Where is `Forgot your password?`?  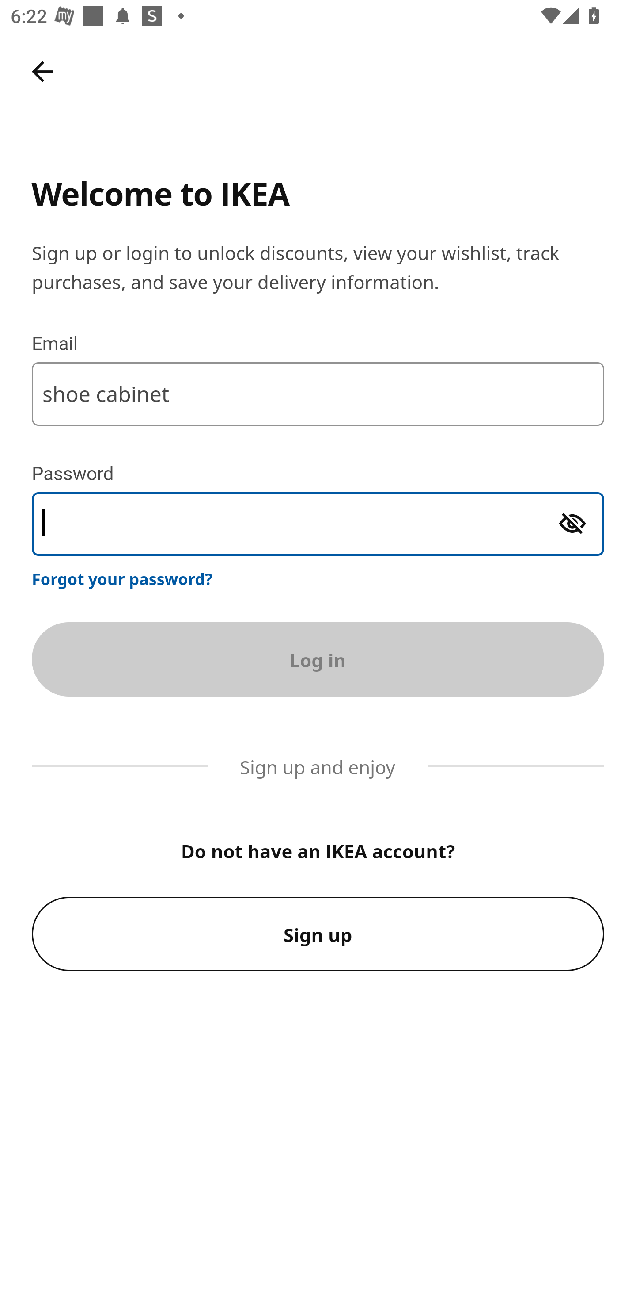
Forgot your password? is located at coordinates (122, 578).